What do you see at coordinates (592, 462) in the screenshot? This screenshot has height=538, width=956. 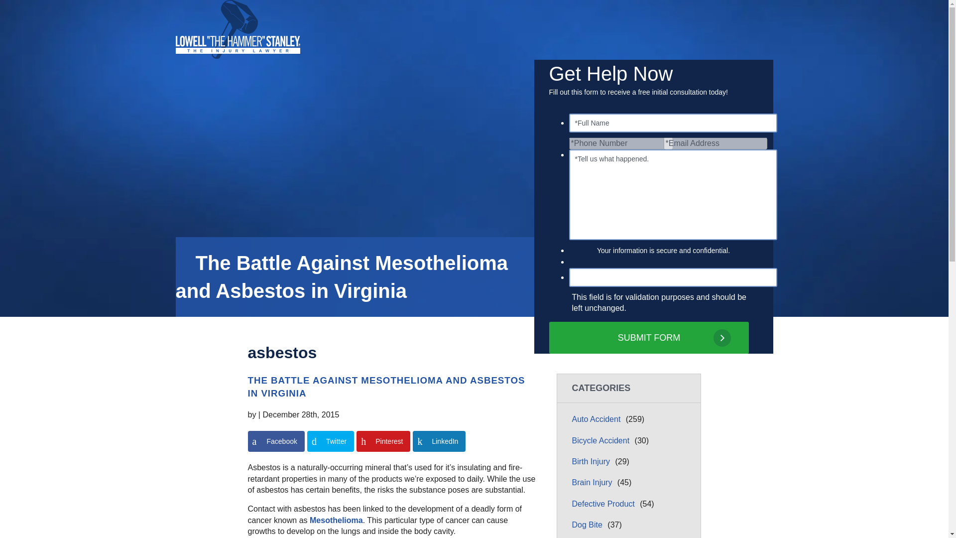 I see `Submit Form` at bounding box center [592, 462].